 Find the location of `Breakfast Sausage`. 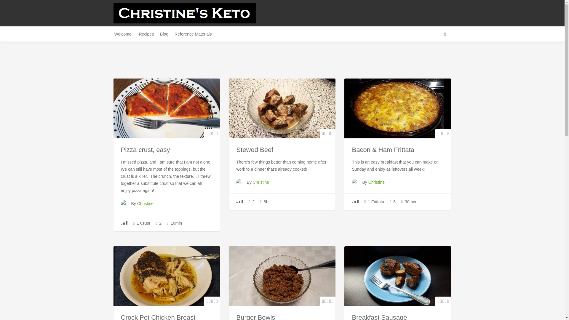

Breakfast Sausage is located at coordinates (379, 317).